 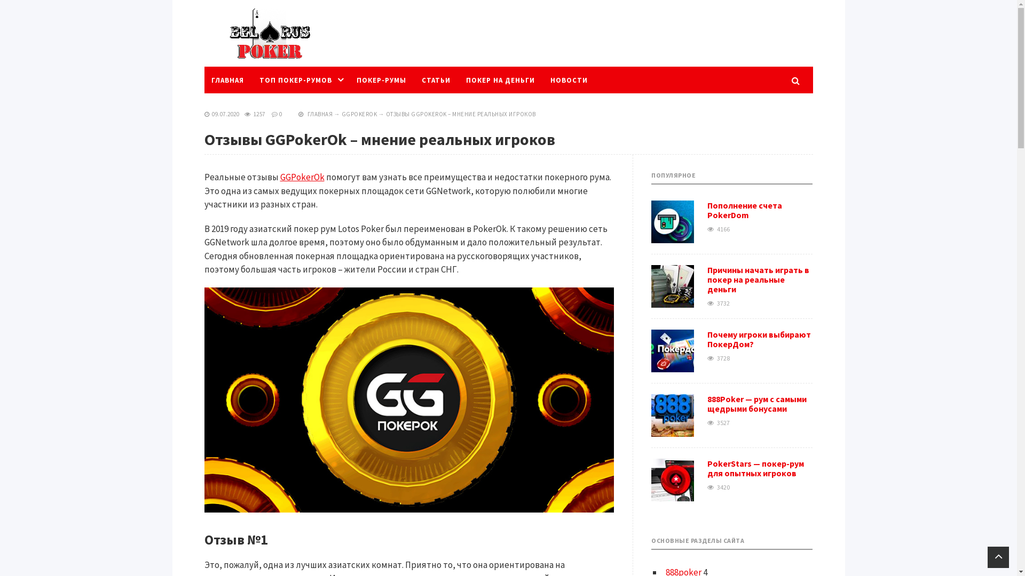 What do you see at coordinates (281, 114) in the screenshot?
I see `0` at bounding box center [281, 114].